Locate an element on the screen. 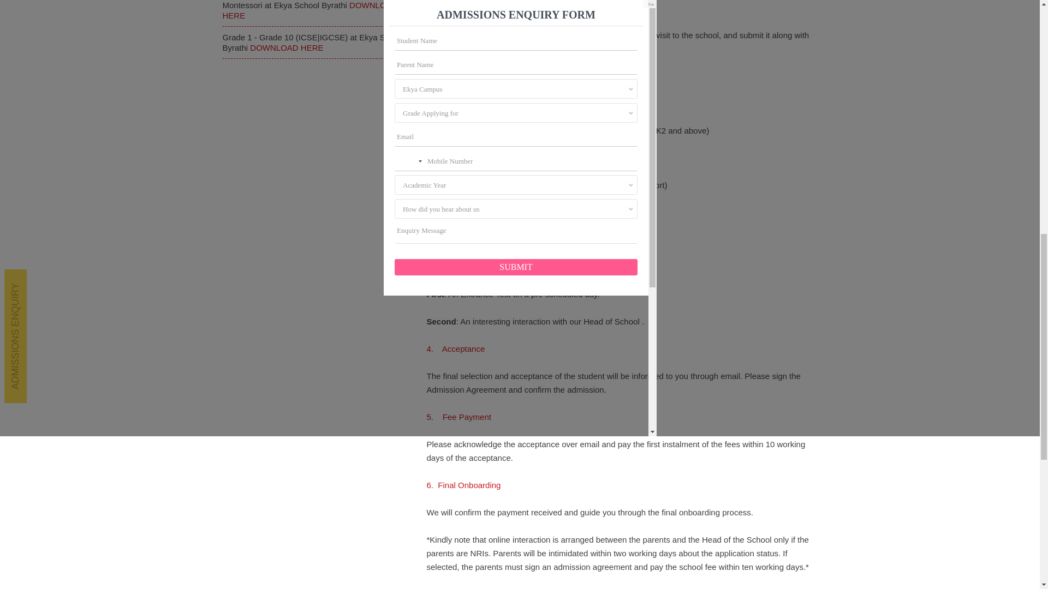 Image resolution: width=1048 pixels, height=589 pixels. online is located at coordinates (552, 35).